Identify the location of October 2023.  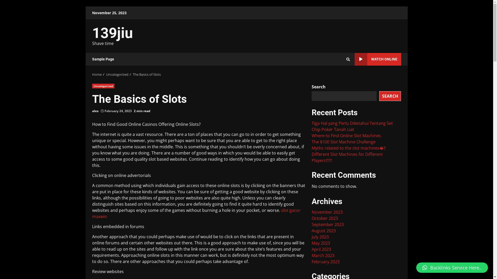
(325, 218).